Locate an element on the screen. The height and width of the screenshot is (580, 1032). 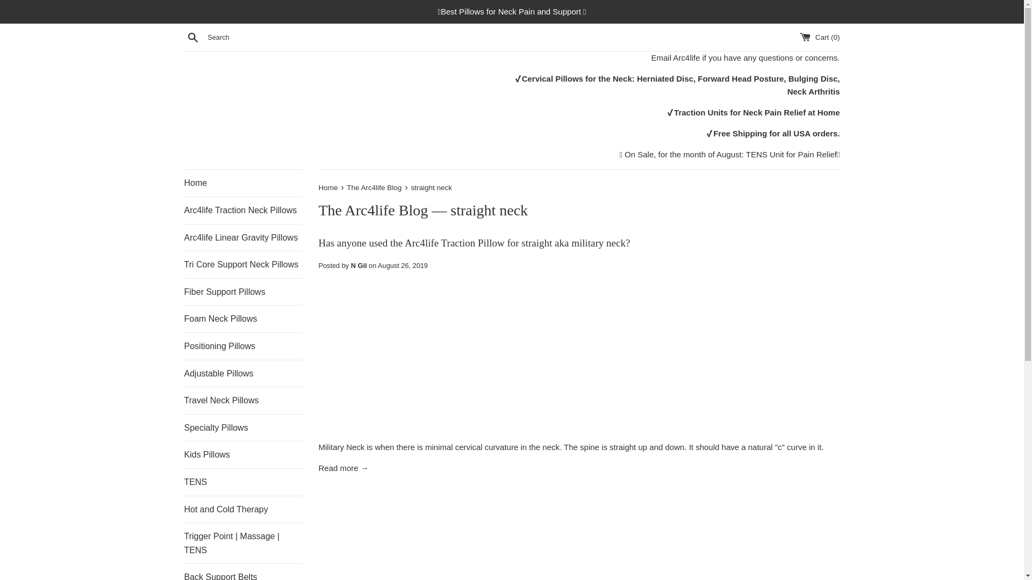
Specialty Pillows is located at coordinates (243, 427).